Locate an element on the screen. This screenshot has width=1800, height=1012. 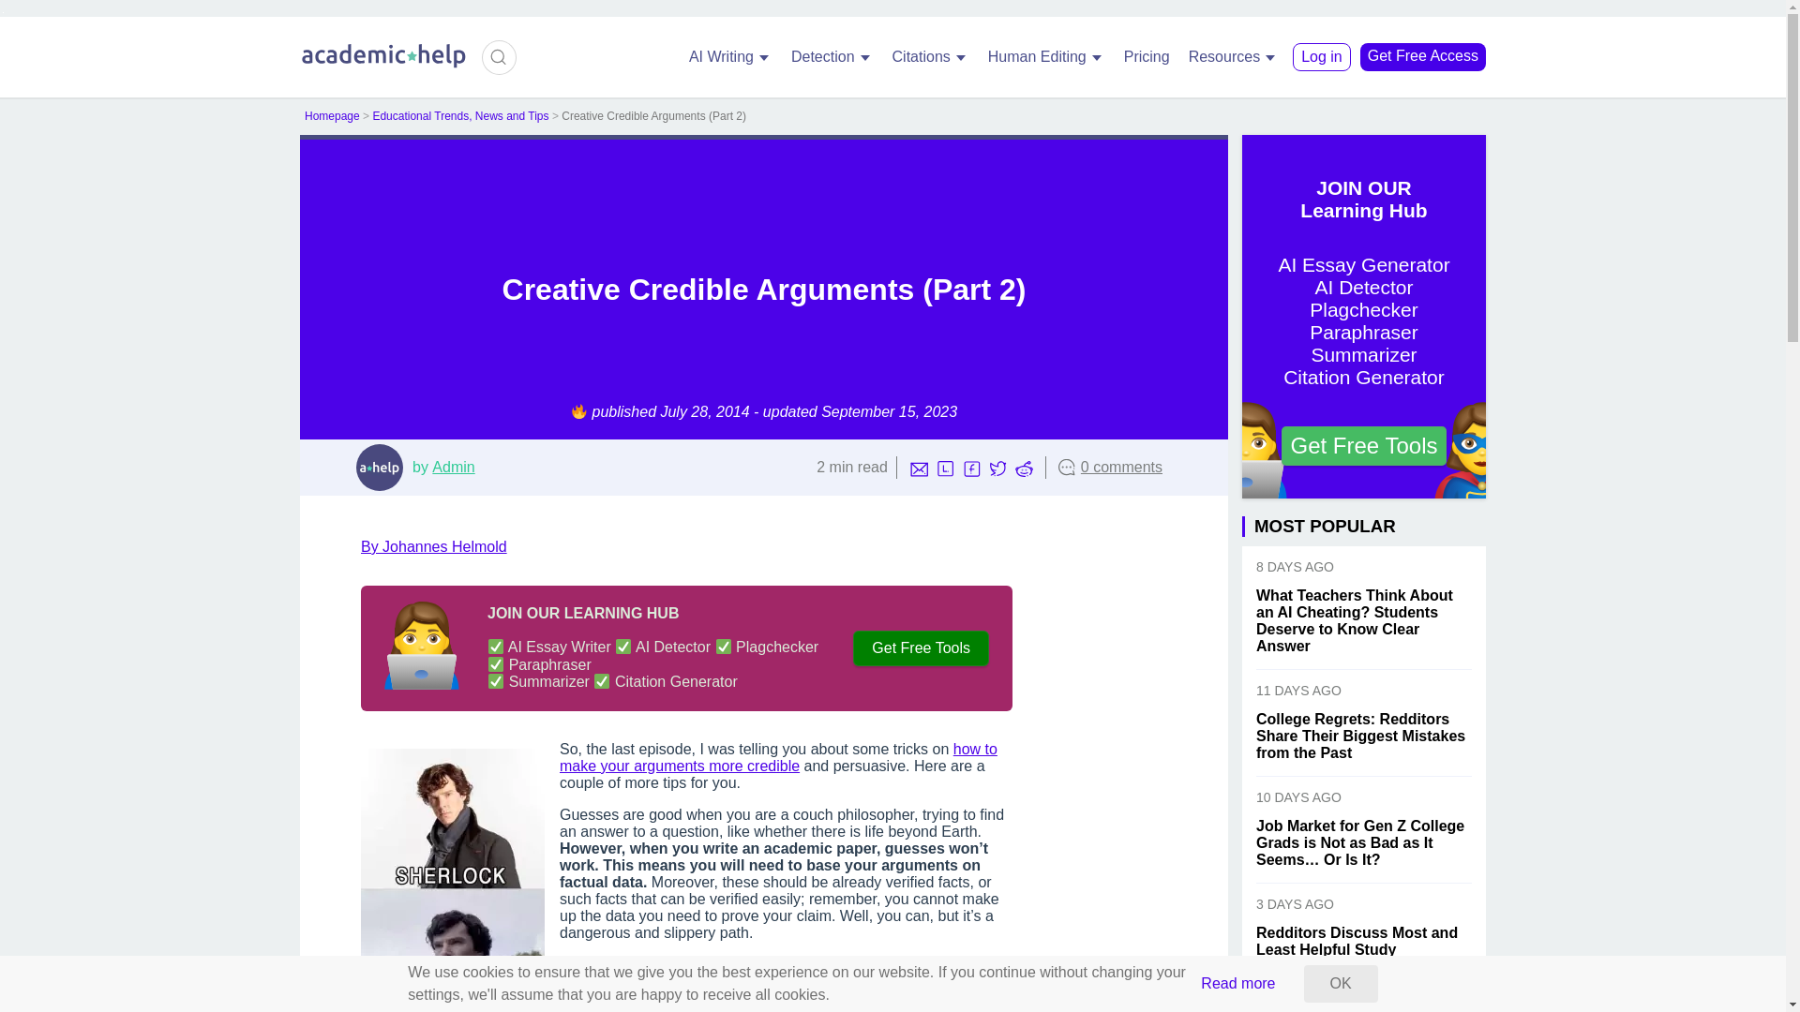
AI Writing is located at coordinates (730, 56).